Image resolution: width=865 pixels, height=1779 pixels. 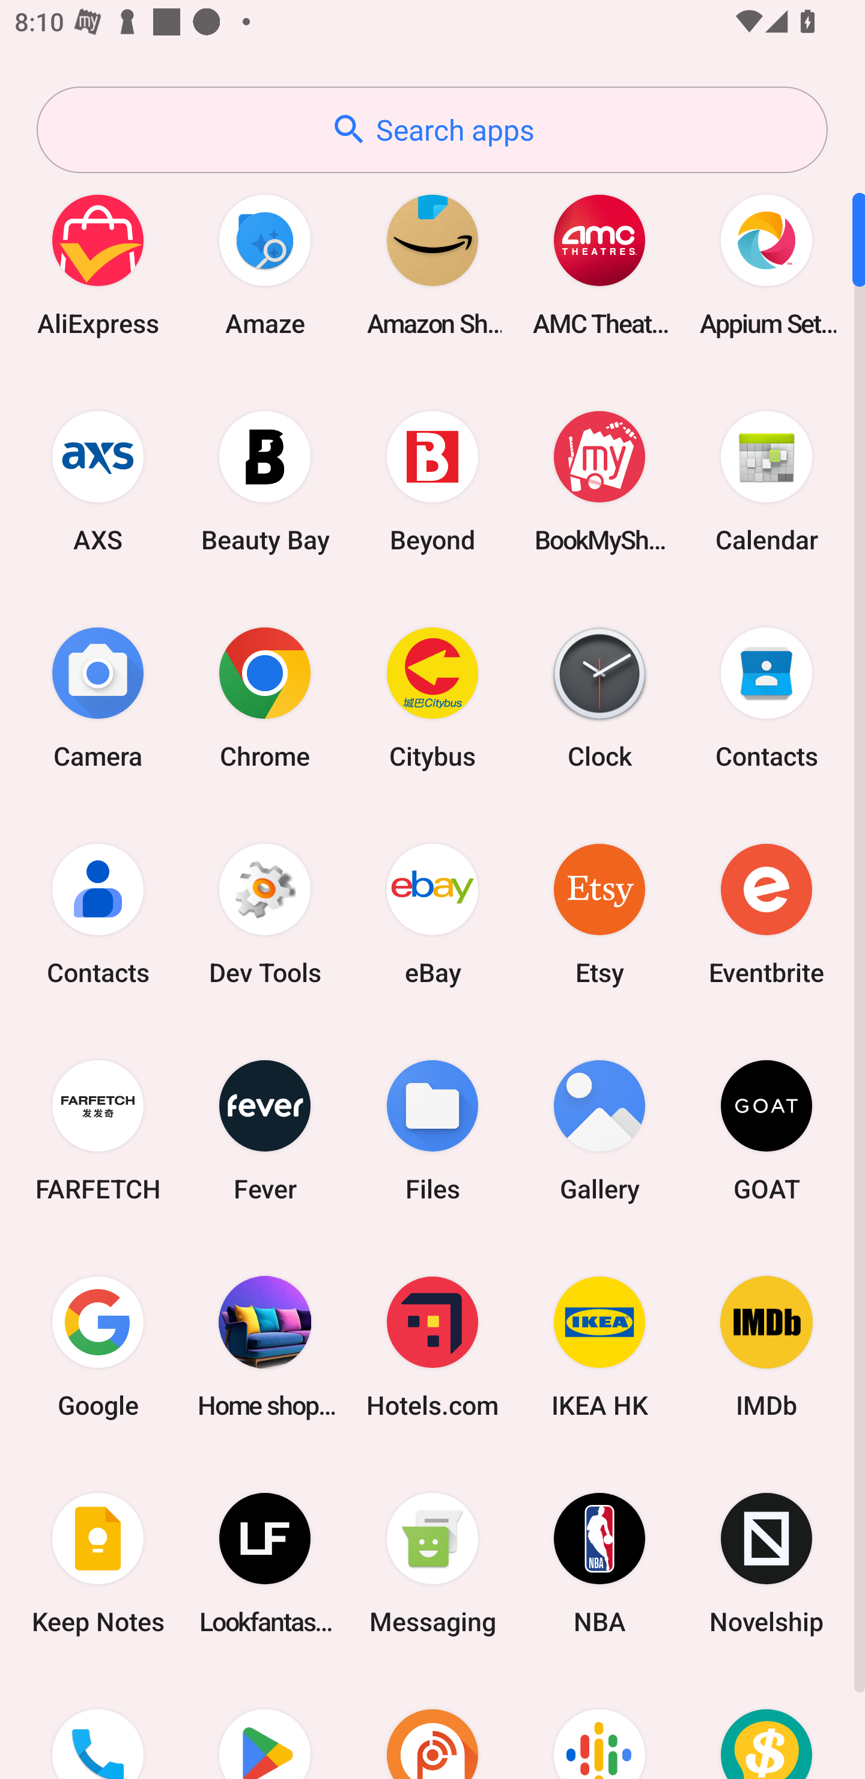 I want to click on GOAT, so click(x=766, y=1130).